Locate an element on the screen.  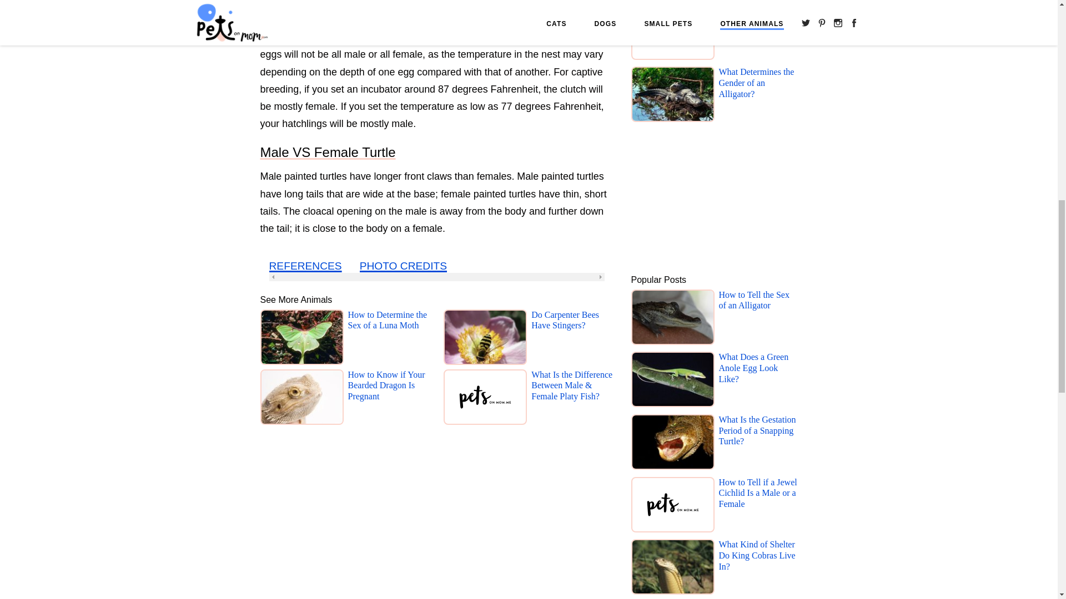
Do Carpenter Bees Have Stingers? is located at coordinates (572, 339).